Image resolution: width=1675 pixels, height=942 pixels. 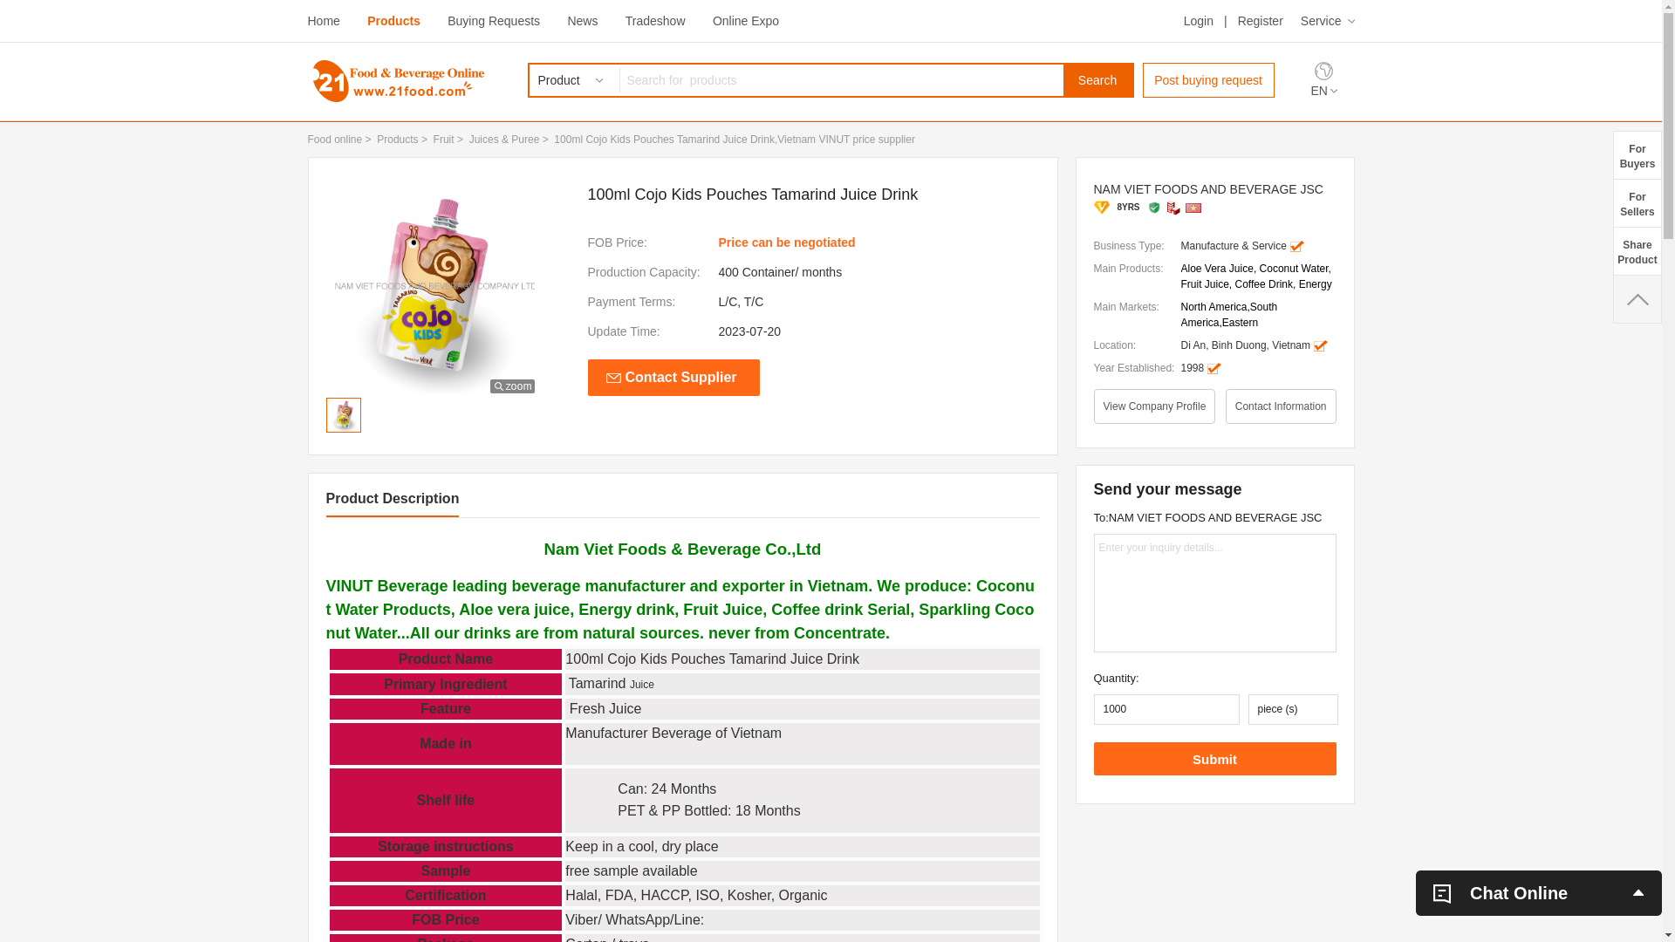 What do you see at coordinates (1328, 21) in the screenshot?
I see `Service` at bounding box center [1328, 21].